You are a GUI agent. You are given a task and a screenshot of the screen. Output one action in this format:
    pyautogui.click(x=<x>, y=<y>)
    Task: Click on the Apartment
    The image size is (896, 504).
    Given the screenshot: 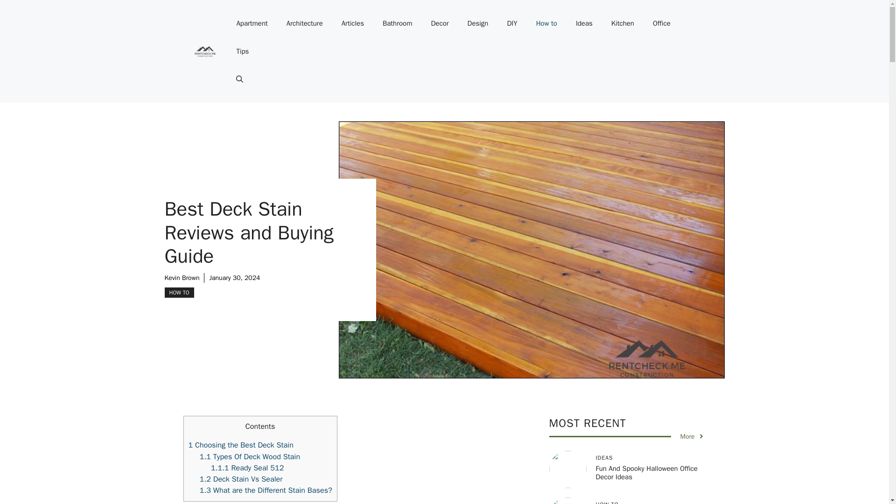 What is the action you would take?
    pyautogui.click(x=252, y=23)
    